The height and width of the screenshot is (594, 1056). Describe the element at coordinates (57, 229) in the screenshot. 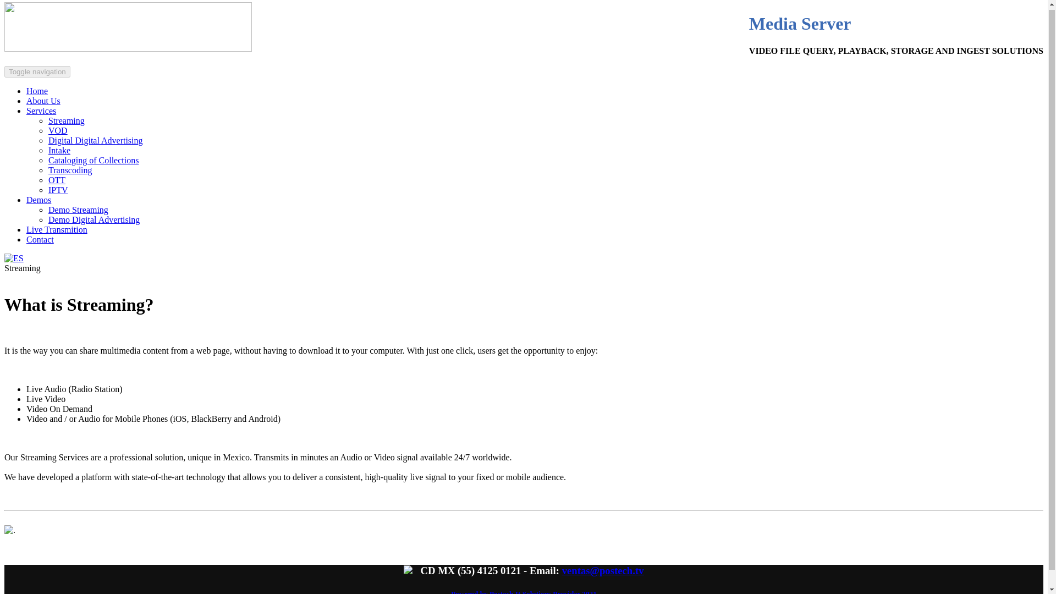

I see `Live Transmition` at that location.